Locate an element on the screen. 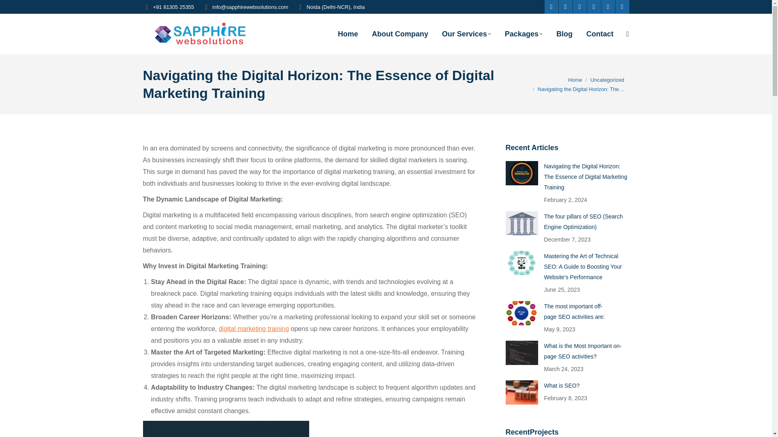 The width and height of the screenshot is (778, 437). Packages is located at coordinates (524, 34).